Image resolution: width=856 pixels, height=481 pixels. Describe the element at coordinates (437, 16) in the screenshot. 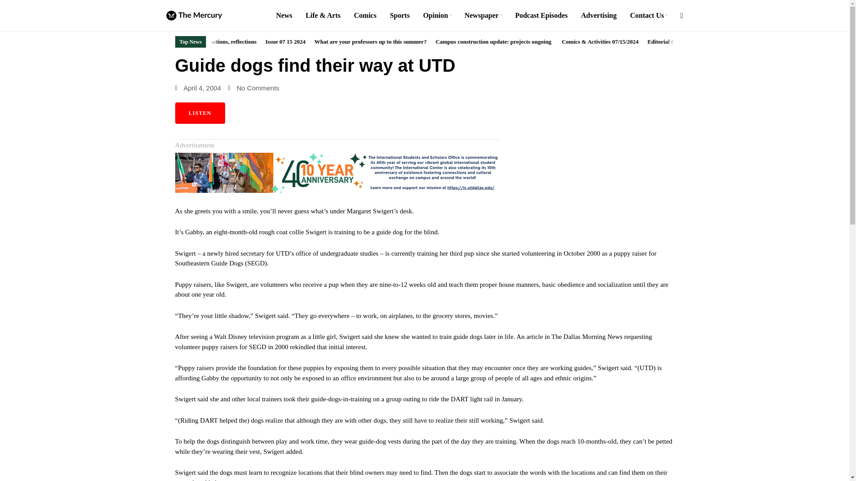

I see `Opinion` at that location.